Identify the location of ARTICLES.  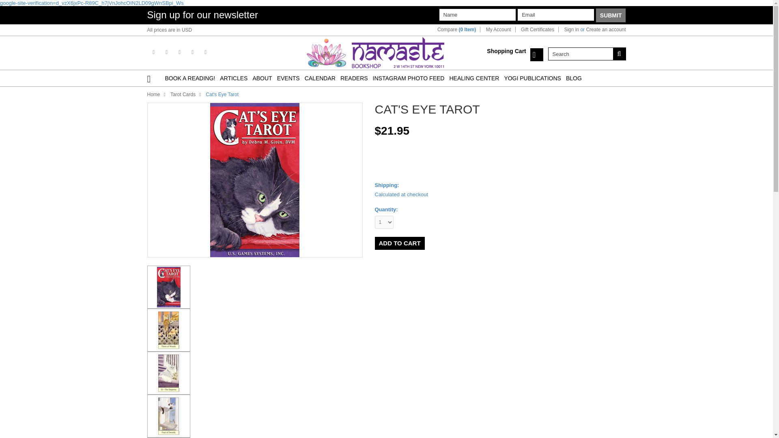
(234, 78).